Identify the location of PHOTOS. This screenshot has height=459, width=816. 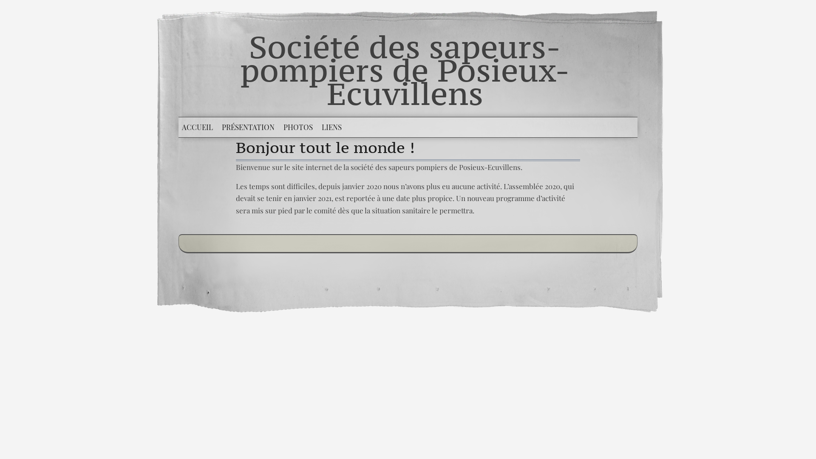
(298, 127).